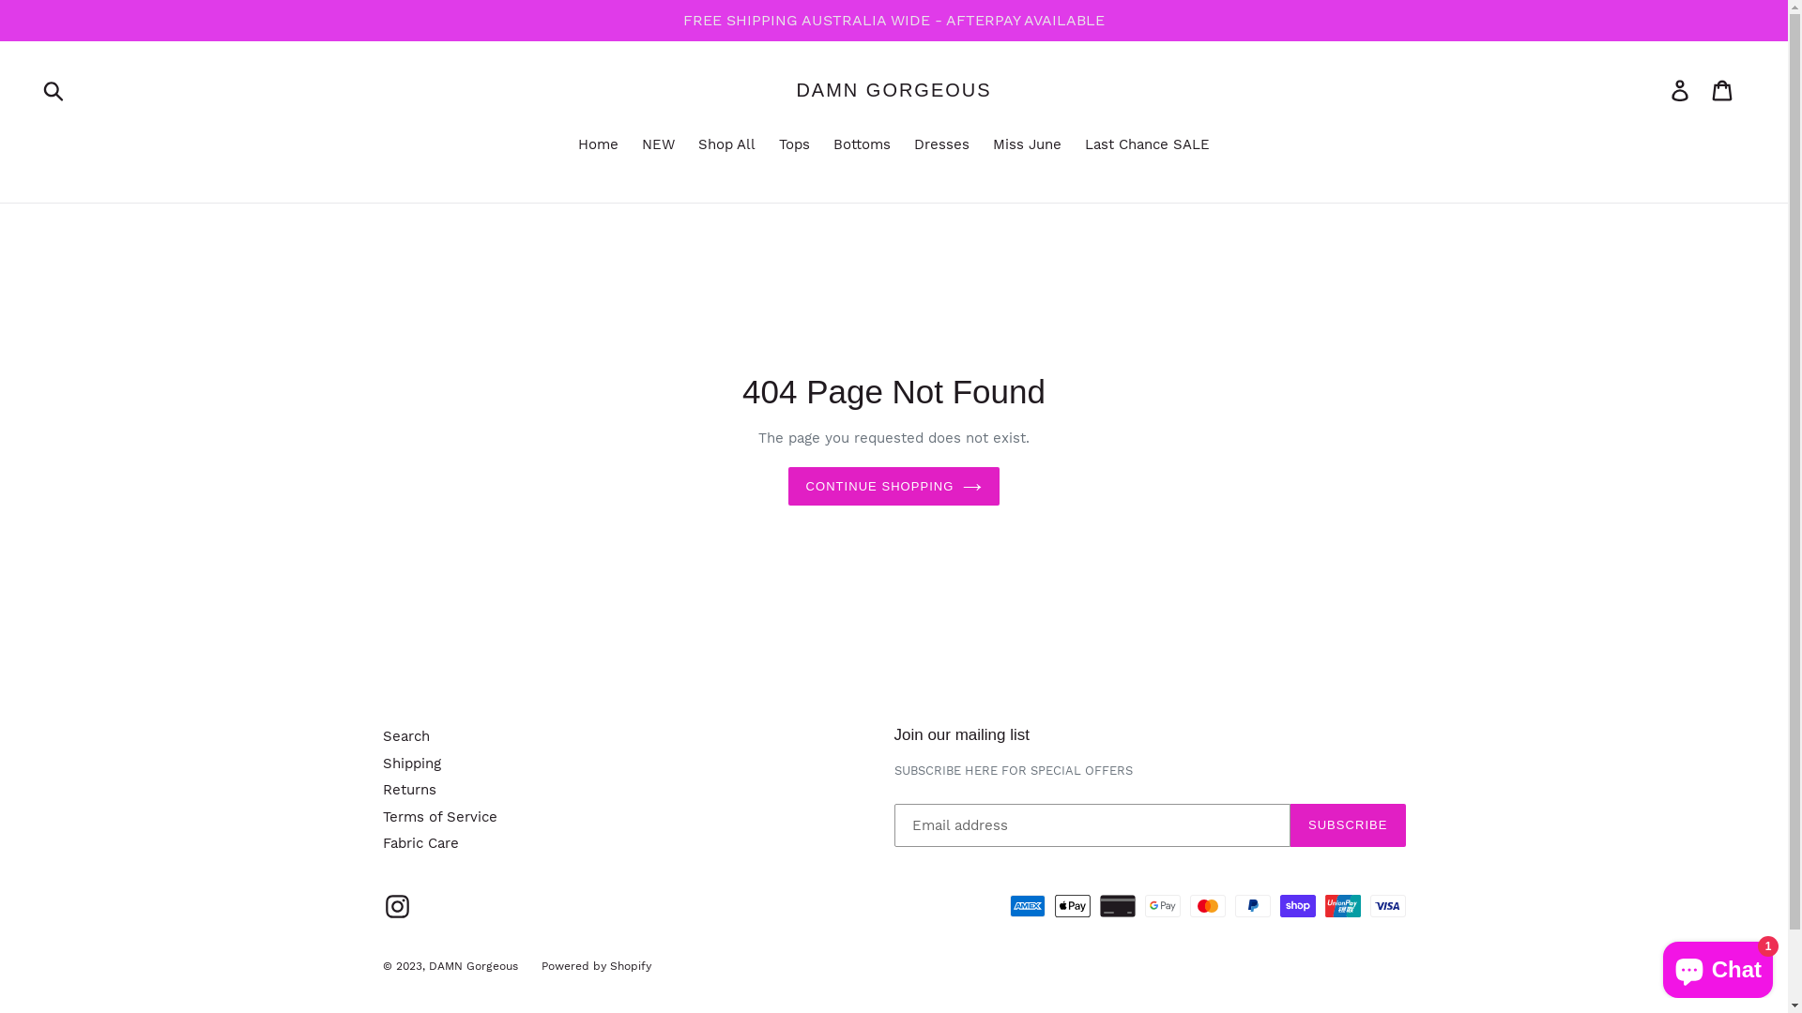  What do you see at coordinates (1723, 90) in the screenshot?
I see `Cart` at bounding box center [1723, 90].